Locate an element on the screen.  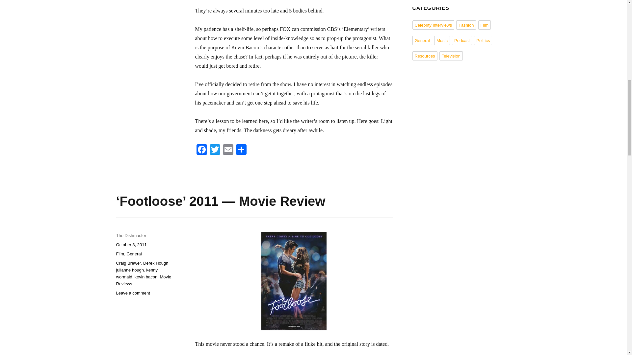
Facebook is located at coordinates (201, 150).